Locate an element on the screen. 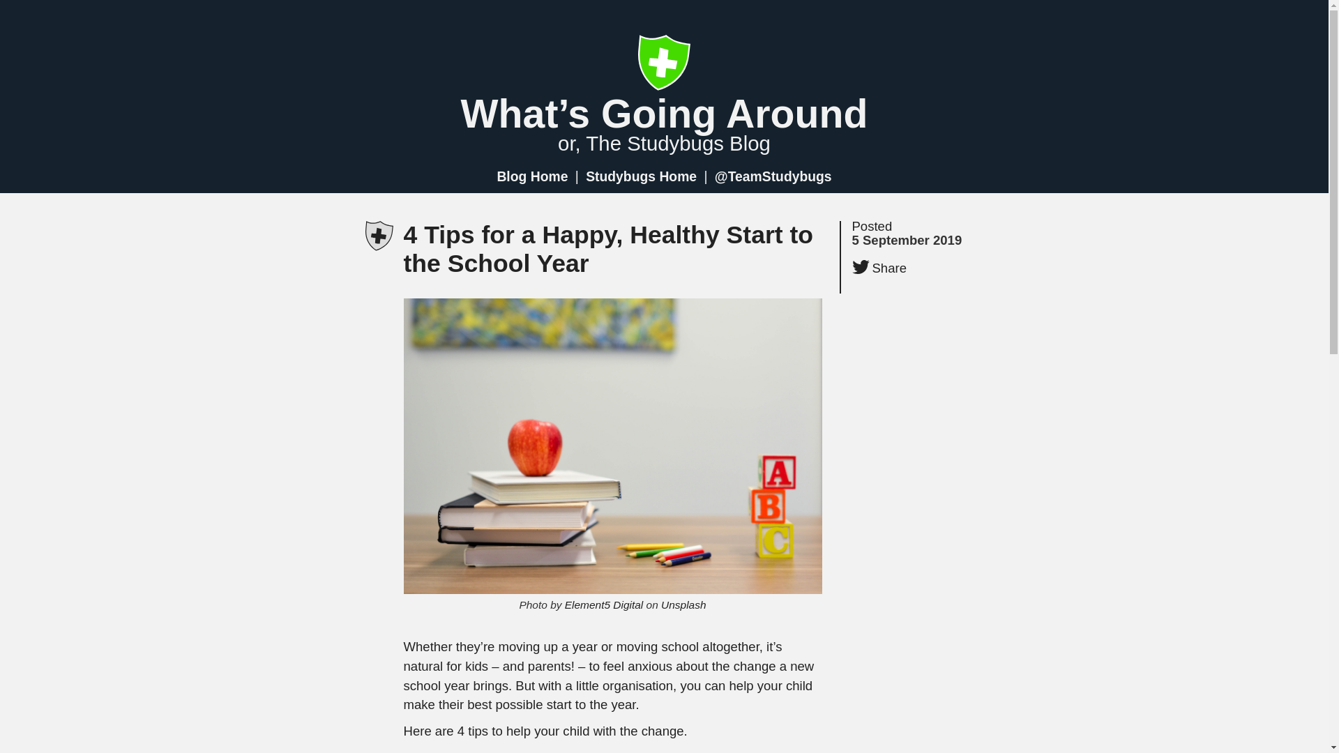 The image size is (1339, 753). The Studybugs Blog is located at coordinates (678, 144).